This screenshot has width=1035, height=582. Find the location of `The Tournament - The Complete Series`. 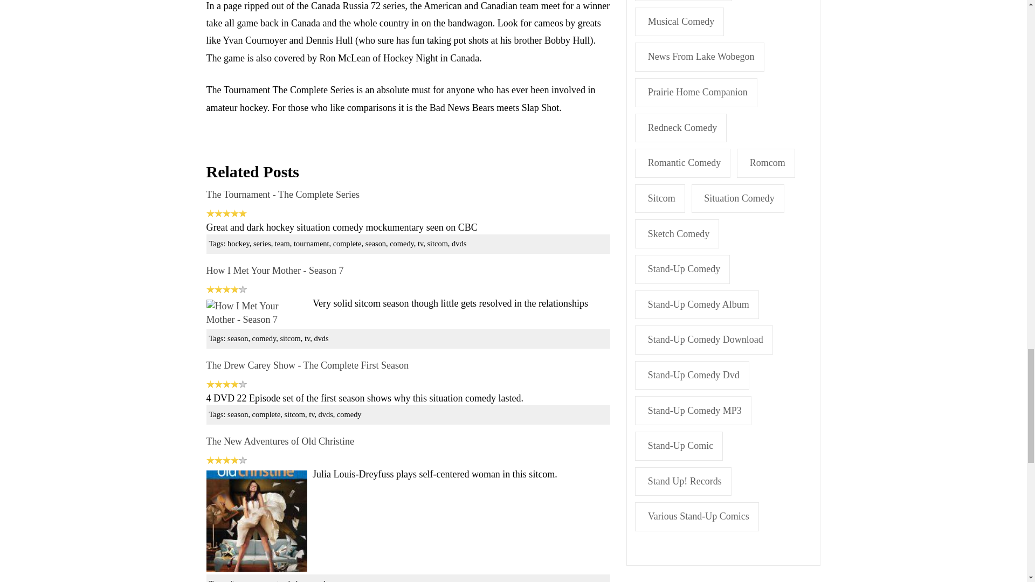

The Tournament - The Complete Series is located at coordinates (282, 195).